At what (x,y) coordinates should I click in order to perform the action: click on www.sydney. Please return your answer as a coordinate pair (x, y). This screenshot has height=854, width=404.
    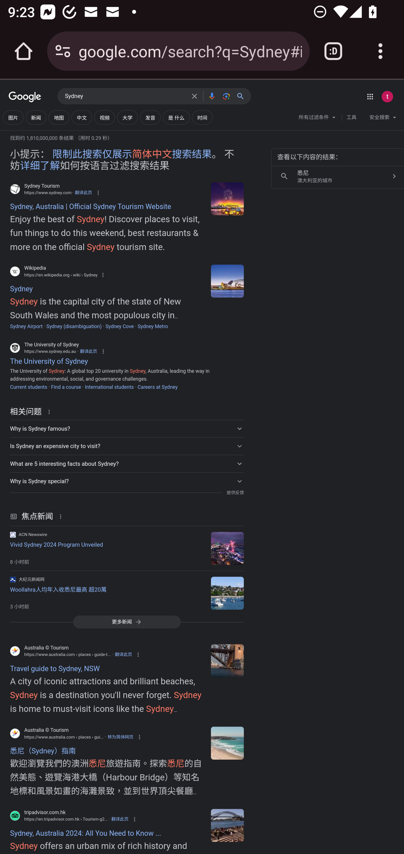
    Looking at the image, I should click on (227, 198).